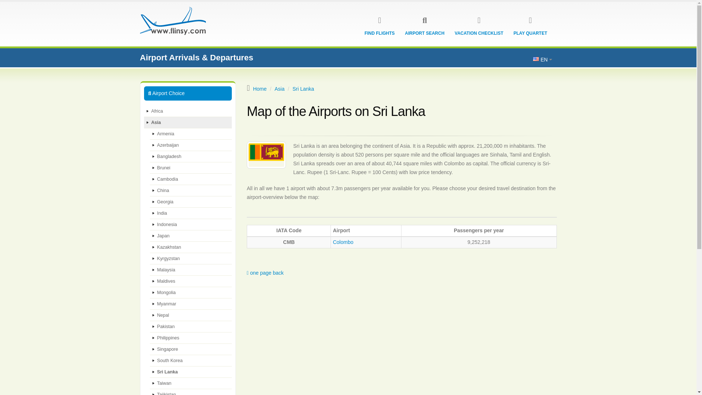 The image size is (702, 395). I want to click on Kazakhstan, so click(191, 247).